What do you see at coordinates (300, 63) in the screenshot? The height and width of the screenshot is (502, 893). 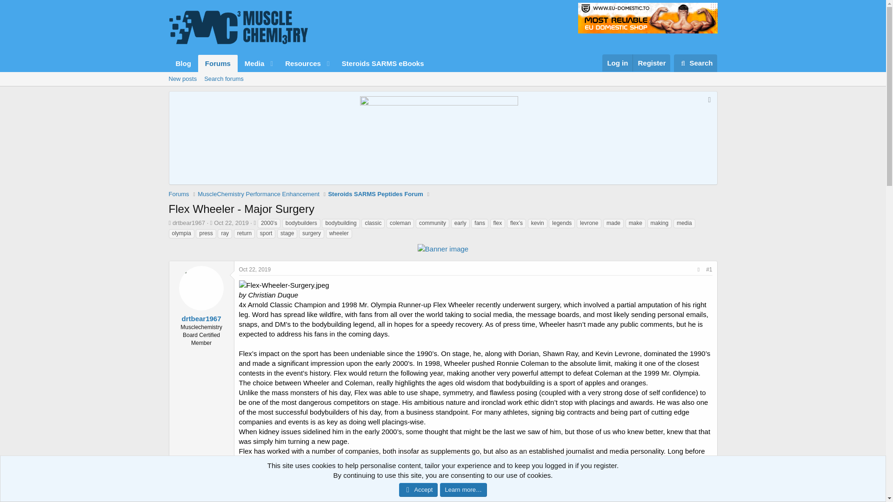 I see `Search` at bounding box center [300, 63].